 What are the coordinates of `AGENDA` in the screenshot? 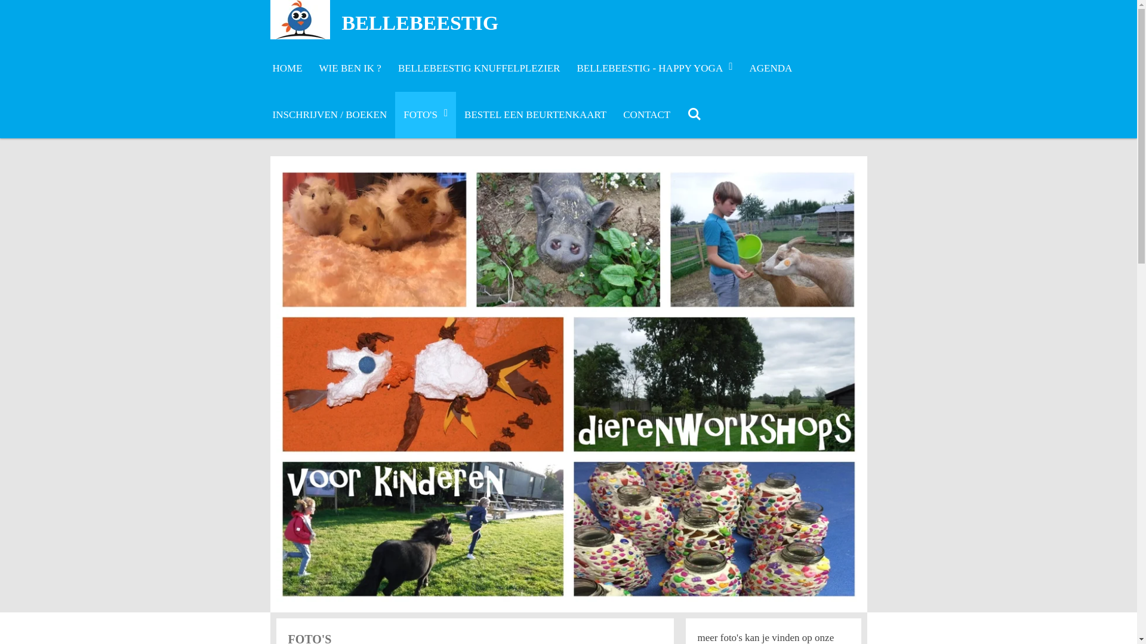 It's located at (771, 69).